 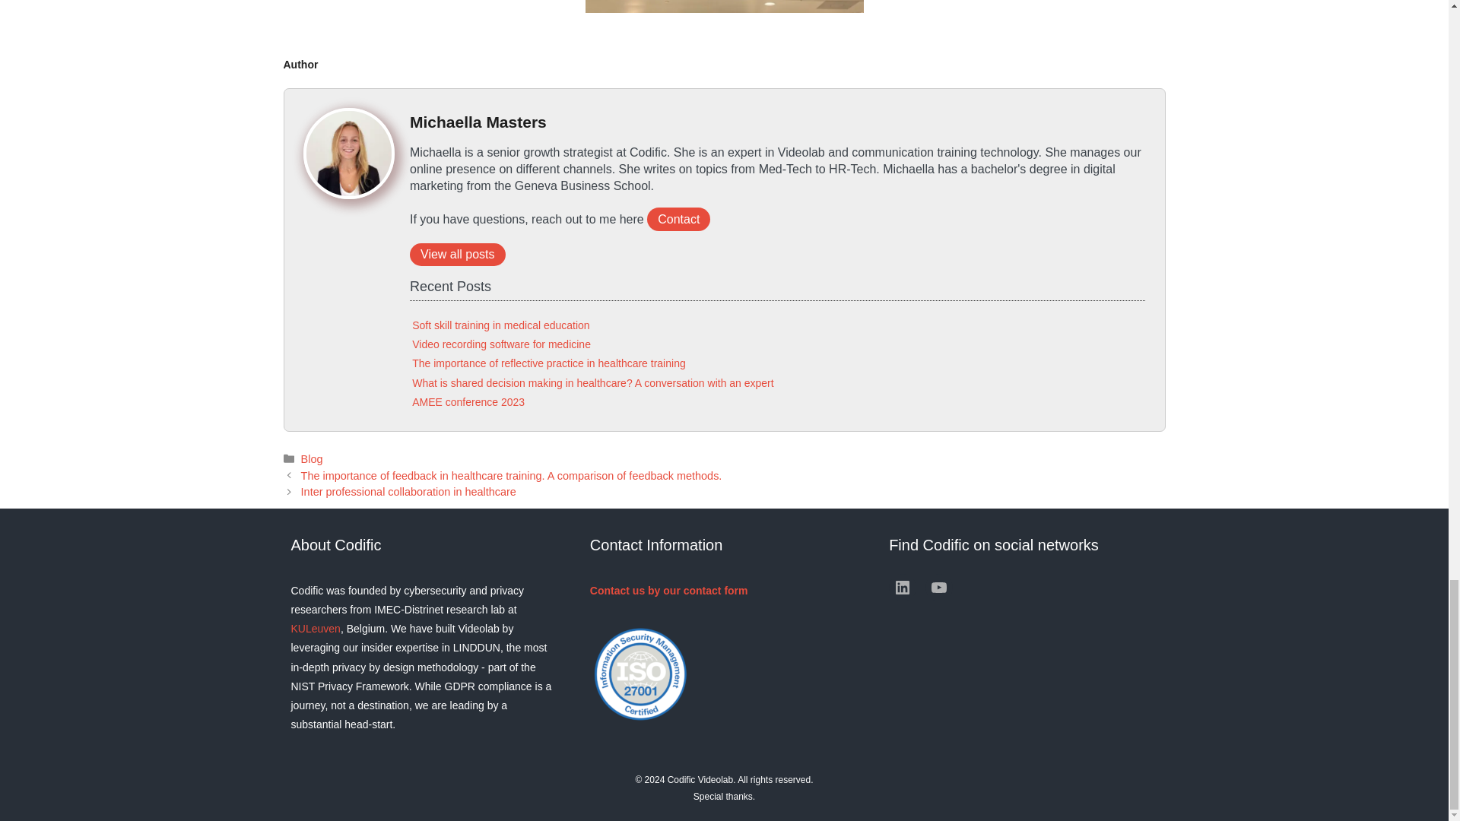 What do you see at coordinates (549, 363) in the screenshot?
I see `The importance of reflective practice in healthcare training` at bounding box center [549, 363].